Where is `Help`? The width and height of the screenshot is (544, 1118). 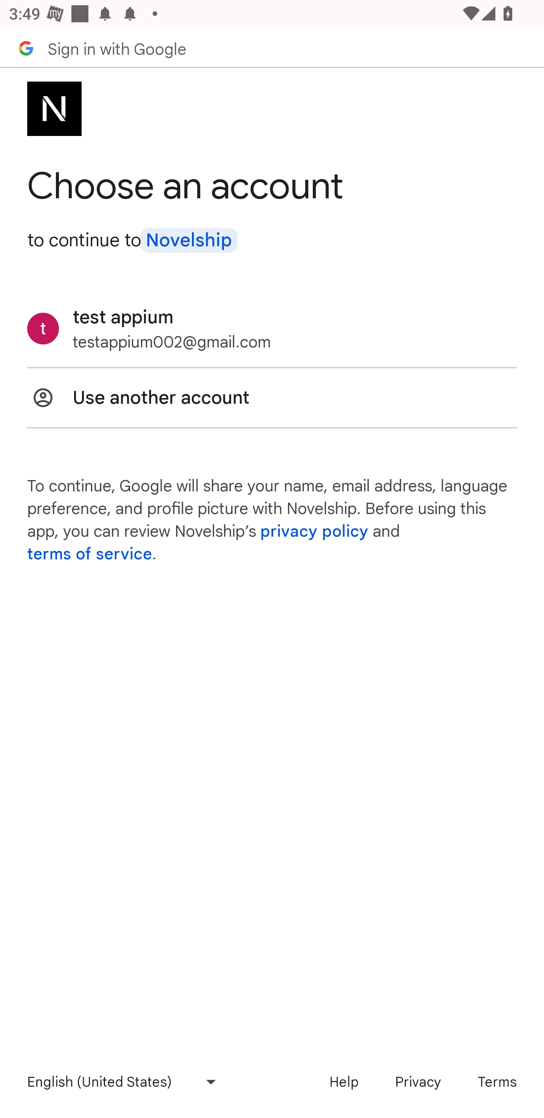 Help is located at coordinates (344, 1082).